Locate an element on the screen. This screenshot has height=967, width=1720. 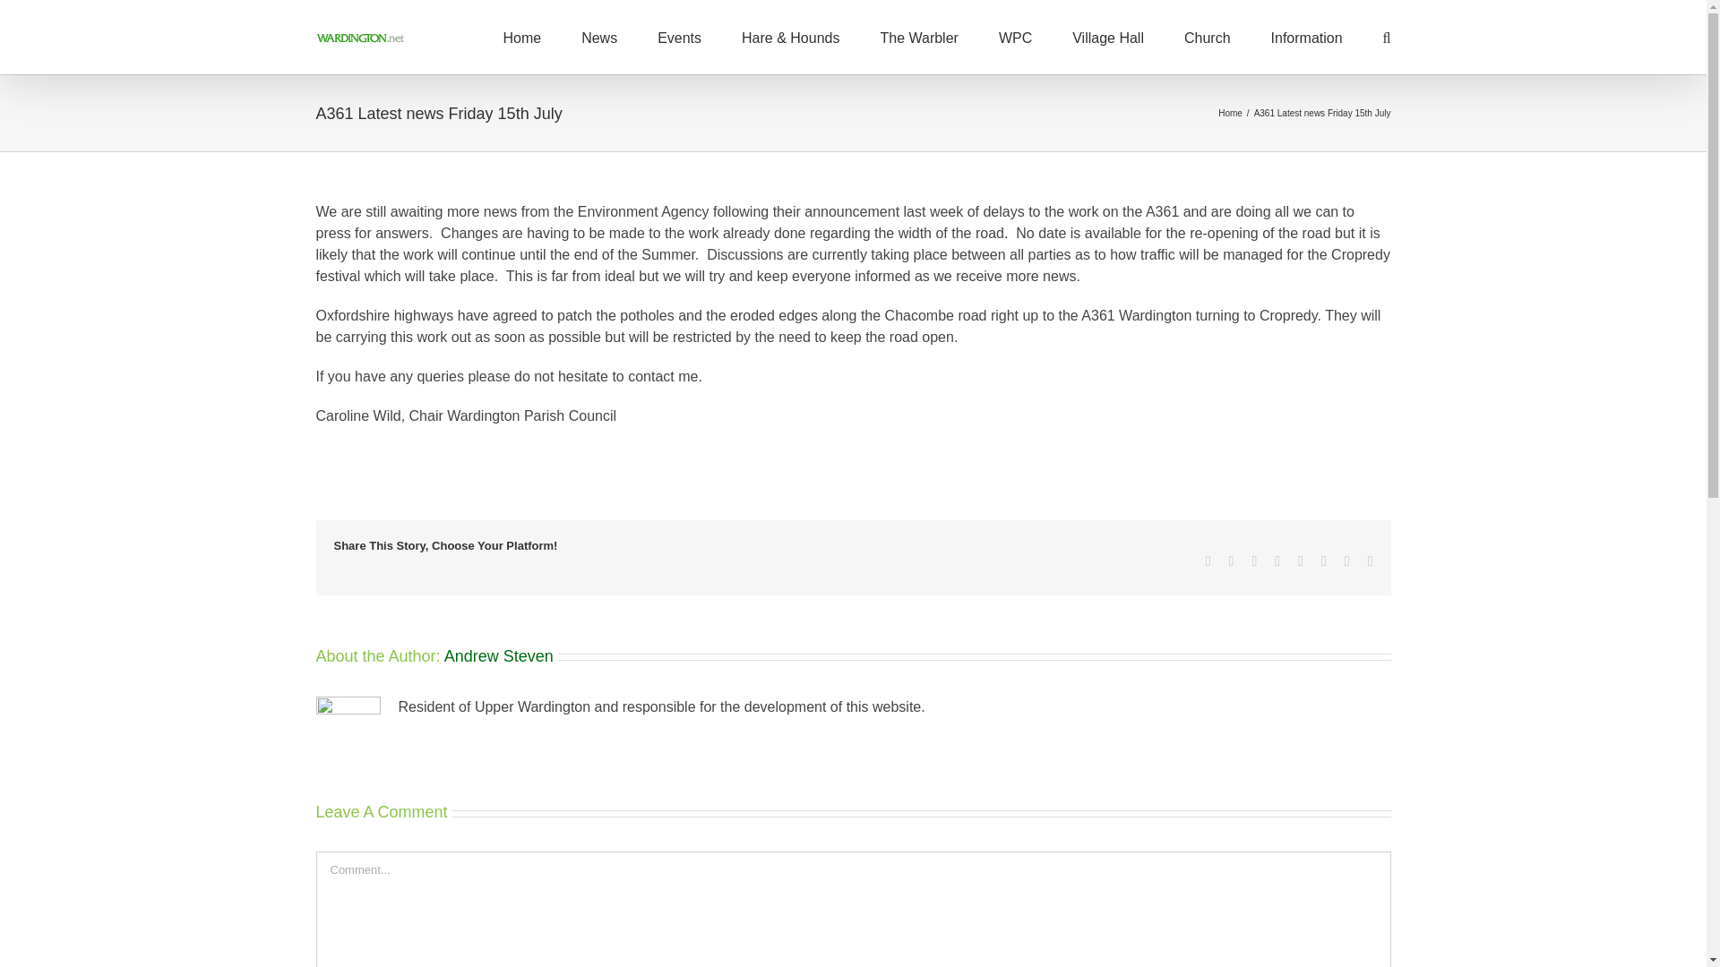
The Warbler is located at coordinates (918, 38).